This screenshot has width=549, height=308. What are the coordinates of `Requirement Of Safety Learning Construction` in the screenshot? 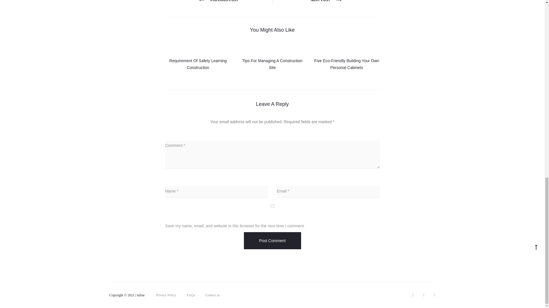 It's located at (198, 64).